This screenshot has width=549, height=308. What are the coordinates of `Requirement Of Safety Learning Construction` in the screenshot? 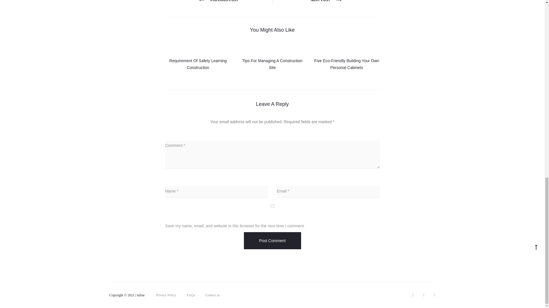 It's located at (198, 64).